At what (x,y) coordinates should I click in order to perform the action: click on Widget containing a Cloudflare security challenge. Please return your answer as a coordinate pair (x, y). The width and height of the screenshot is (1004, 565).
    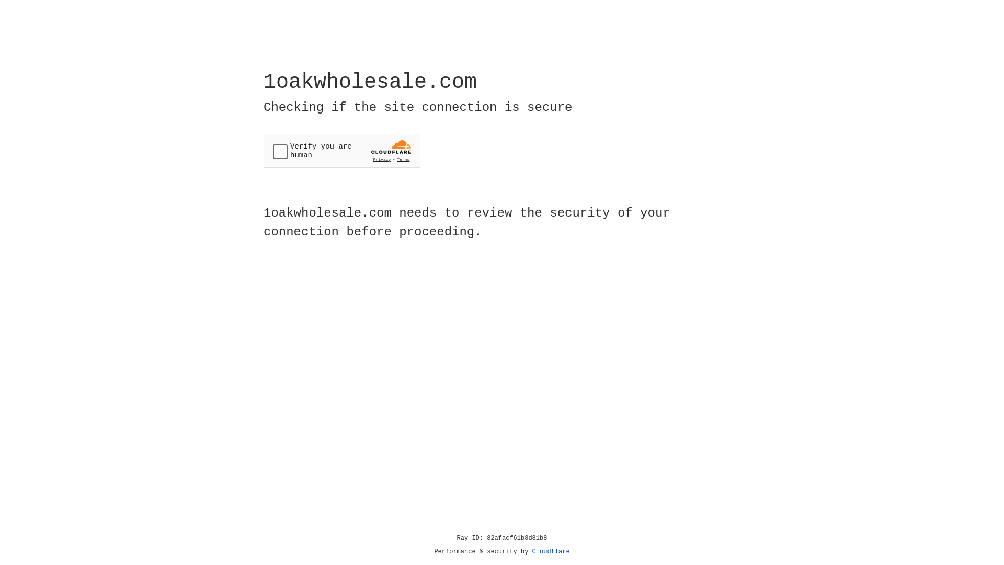
    Looking at the image, I should click on (342, 151).